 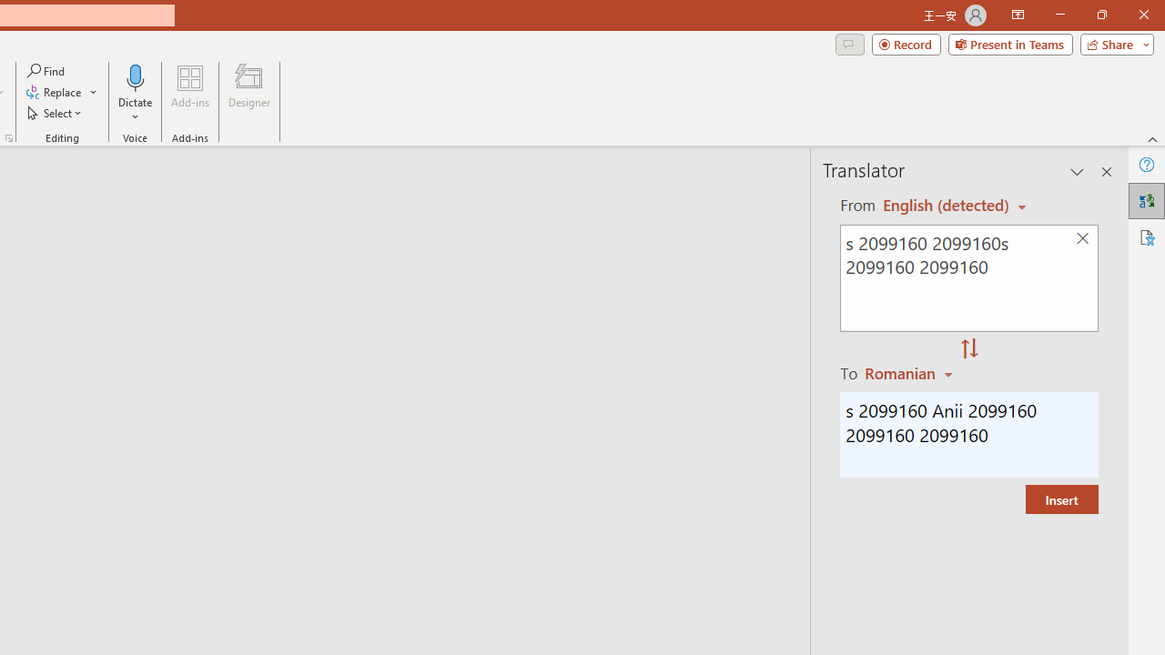 What do you see at coordinates (1147, 200) in the screenshot?
I see `Translator` at bounding box center [1147, 200].